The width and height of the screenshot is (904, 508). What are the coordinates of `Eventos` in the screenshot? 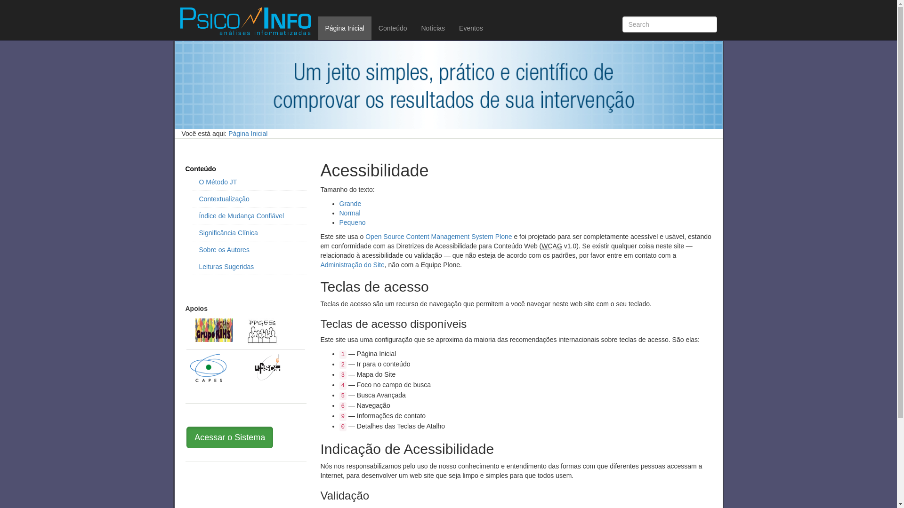 It's located at (471, 28).